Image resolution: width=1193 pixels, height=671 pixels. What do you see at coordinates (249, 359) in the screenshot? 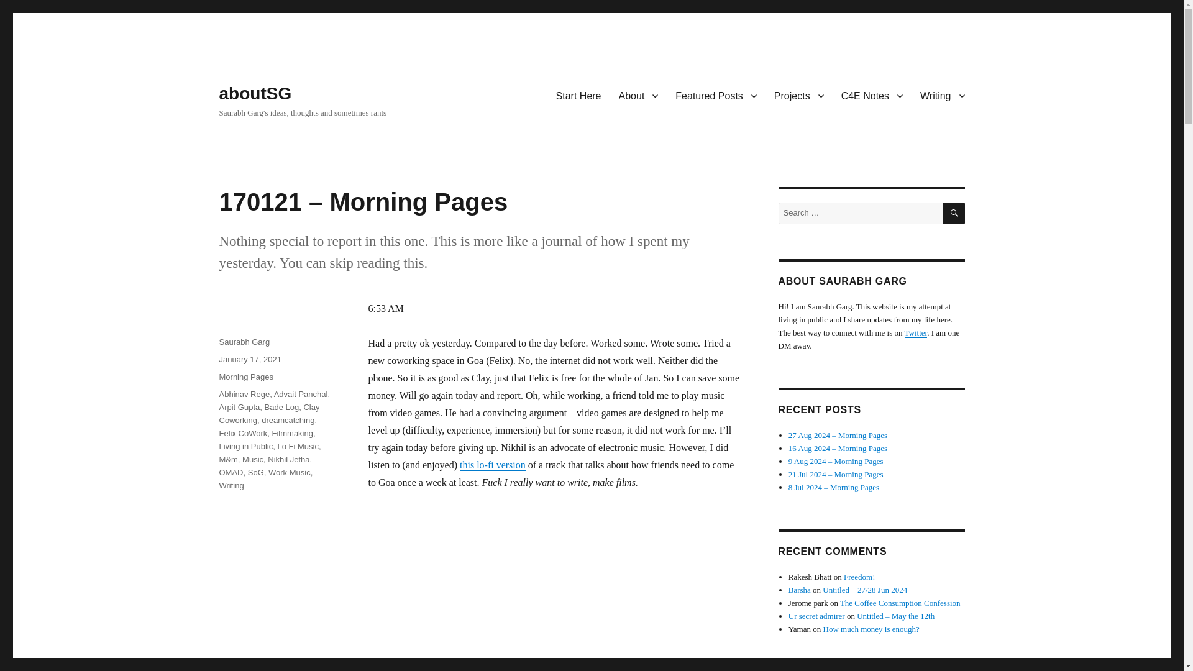
I see `January 17, 2021` at bounding box center [249, 359].